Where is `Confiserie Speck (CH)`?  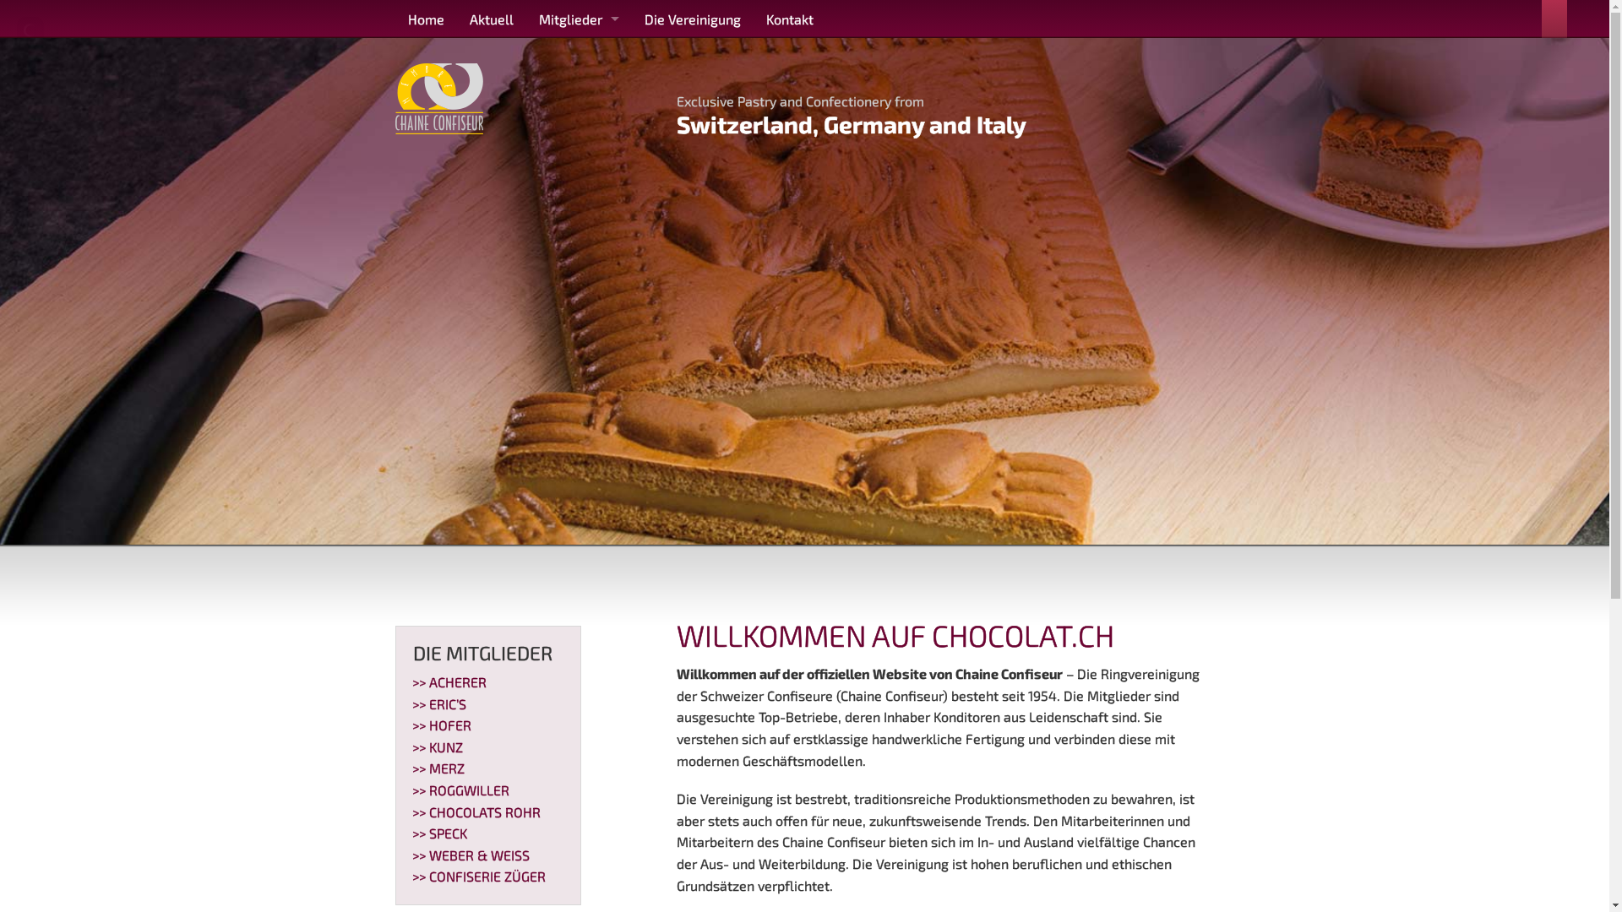 Confiserie Speck (CH) is located at coordinates (578, 323).